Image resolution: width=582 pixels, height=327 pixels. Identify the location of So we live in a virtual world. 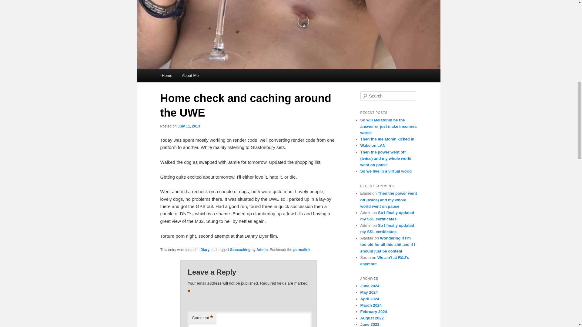
(386, 171).